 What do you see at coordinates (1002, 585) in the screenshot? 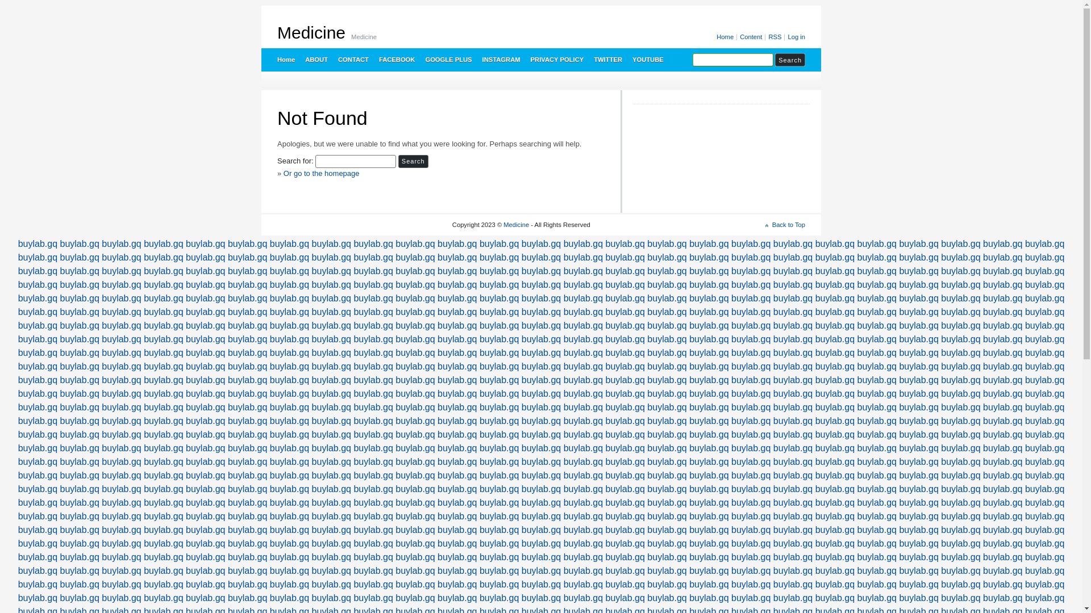
I see `buylab.gq` at bounding box center [1002, 585].